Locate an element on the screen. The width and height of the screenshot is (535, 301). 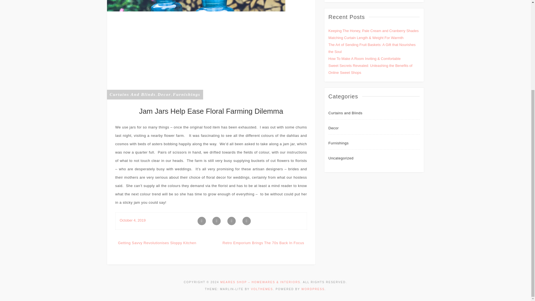
VOLTHEMES is located at coordinates (262, 289).